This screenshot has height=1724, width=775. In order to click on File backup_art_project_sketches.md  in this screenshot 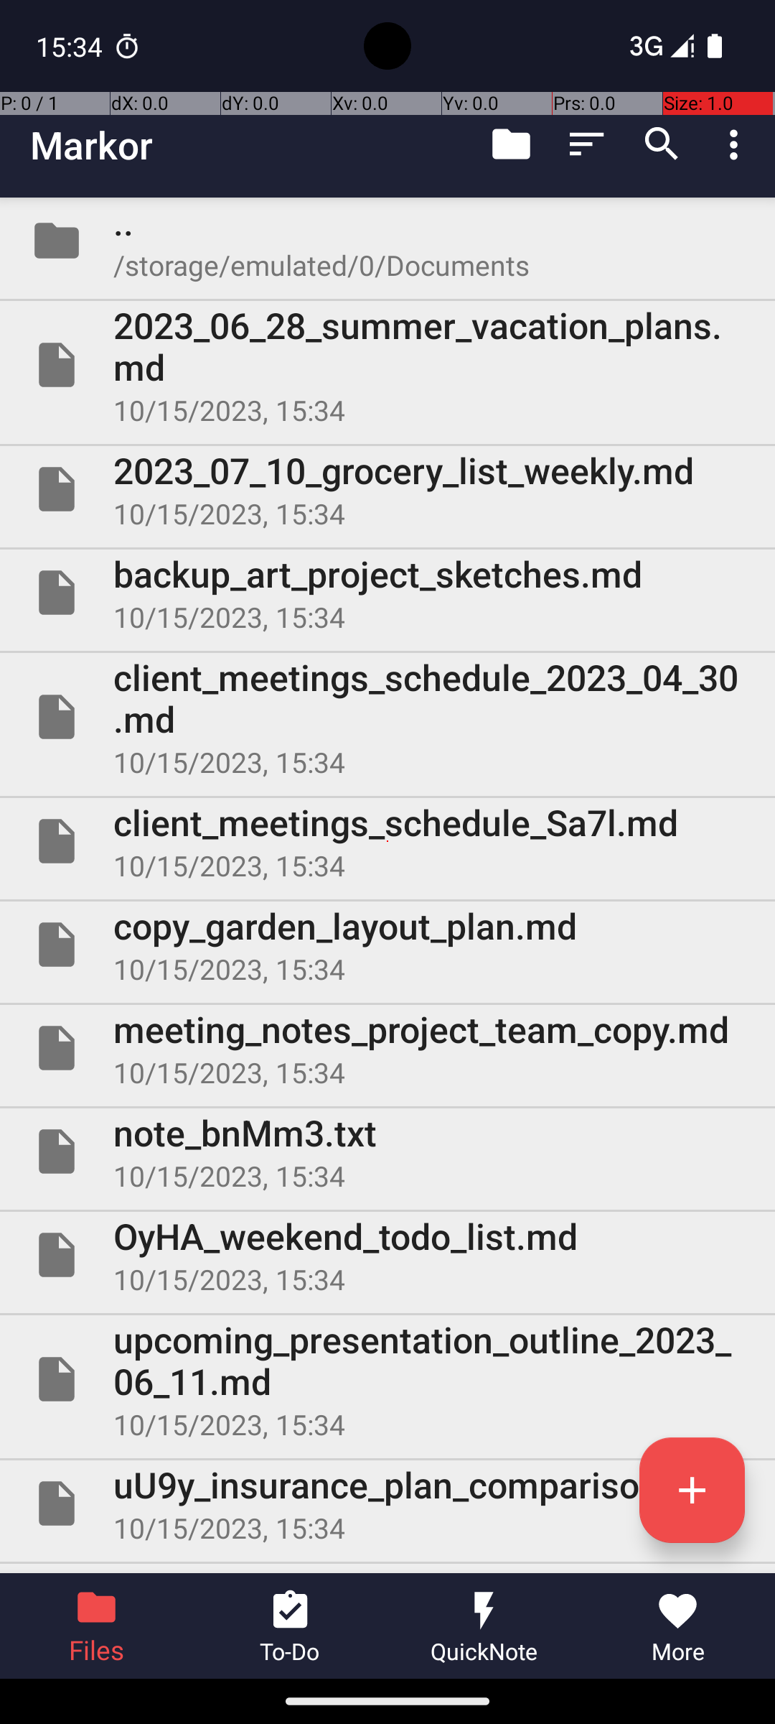, I will do `click(387, 593)`.